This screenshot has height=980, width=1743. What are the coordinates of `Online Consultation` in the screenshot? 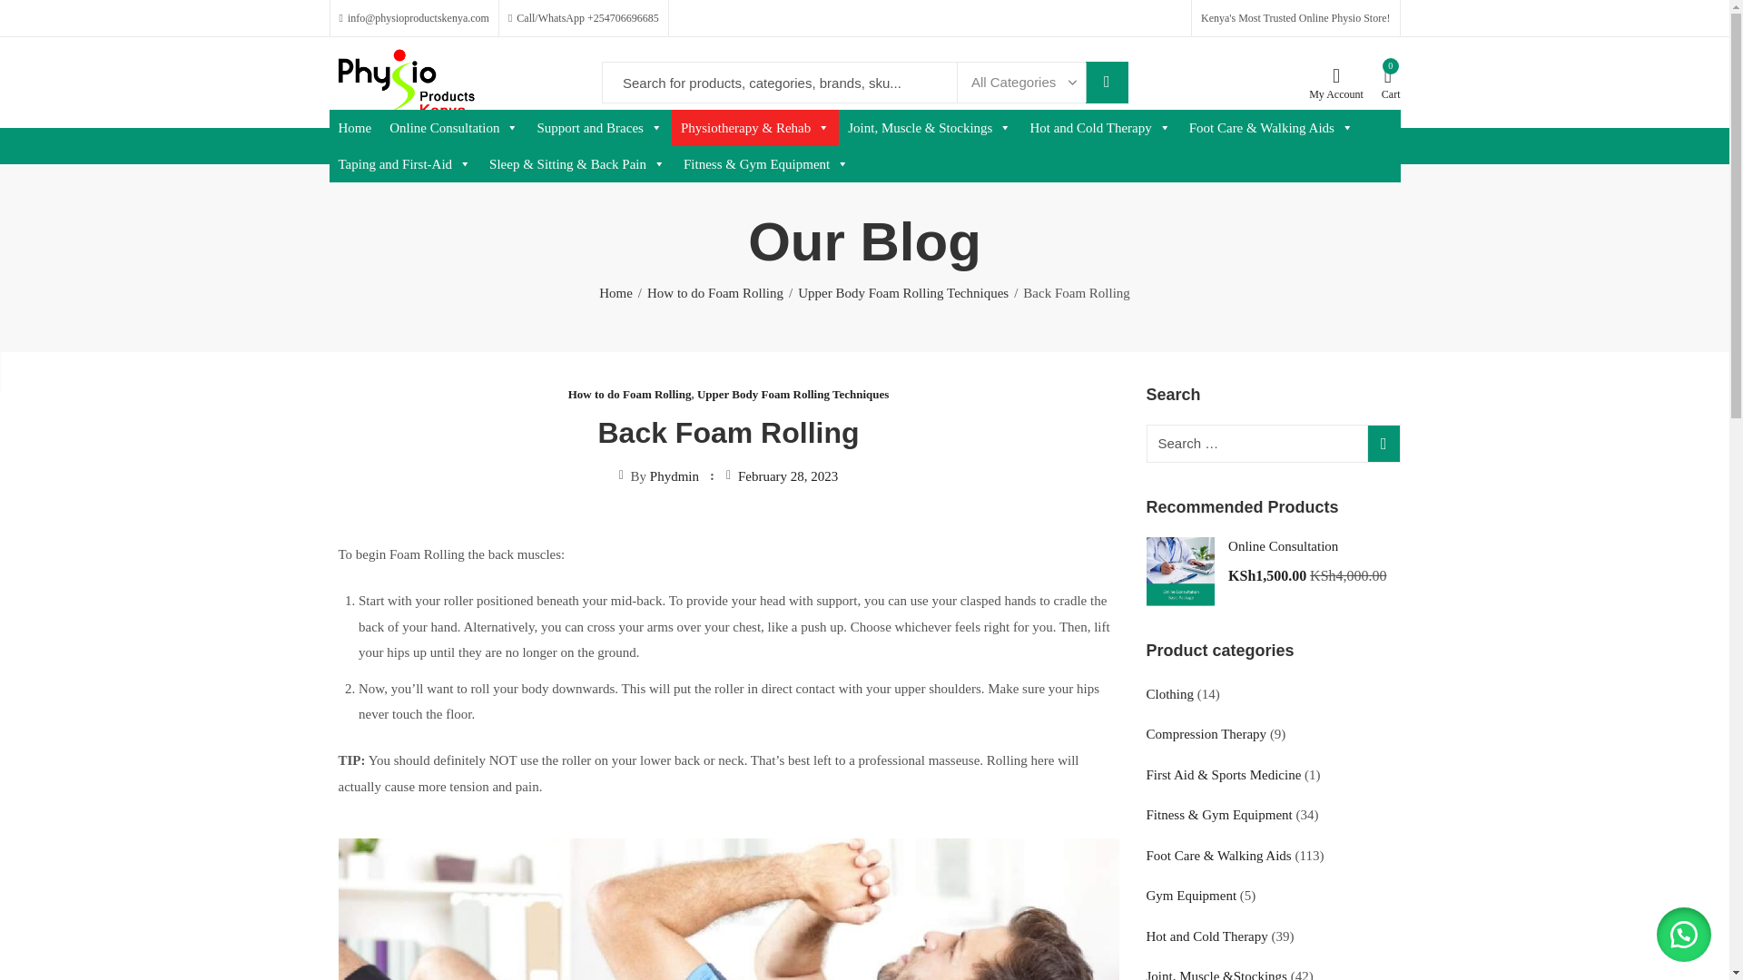 It's located at (454, 127).